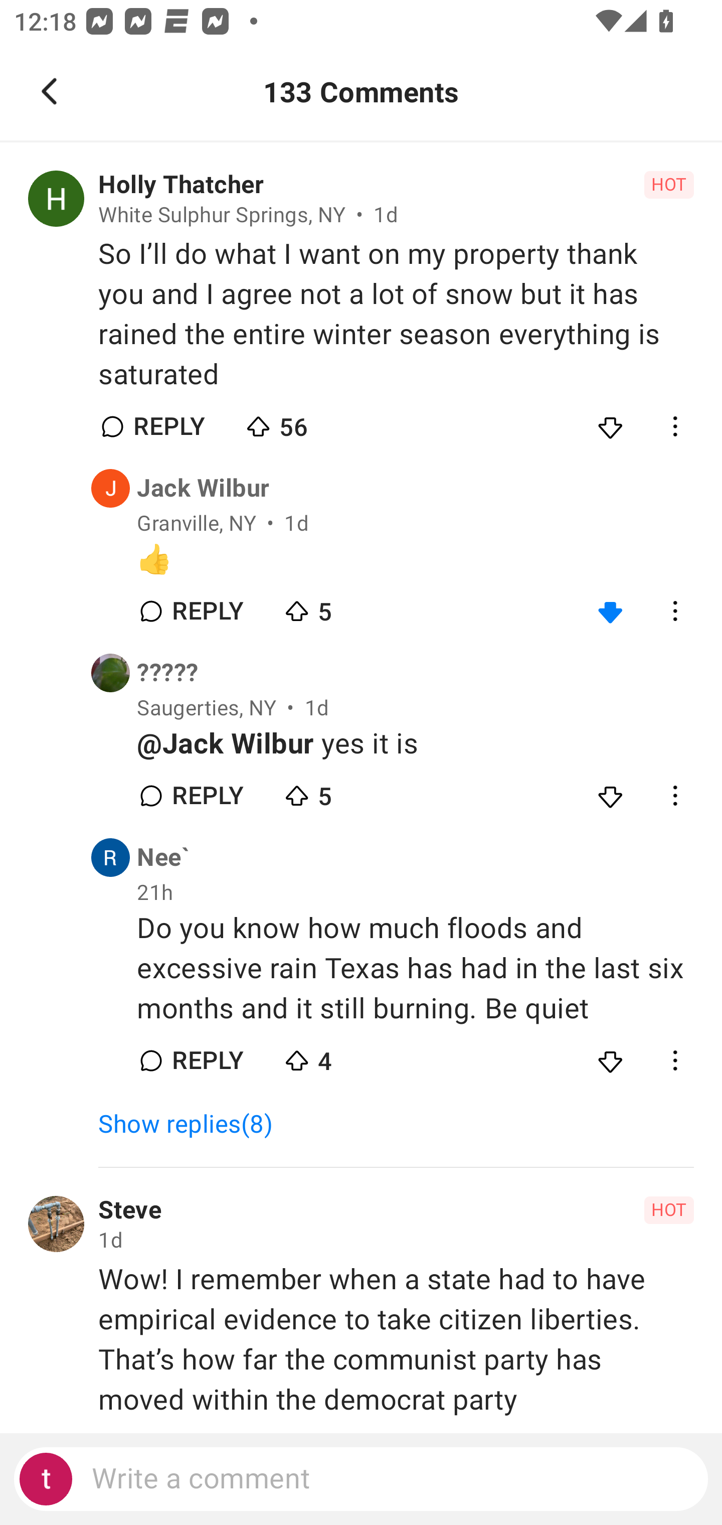  I want to click on Jack Wilbur, so click(204, 489).